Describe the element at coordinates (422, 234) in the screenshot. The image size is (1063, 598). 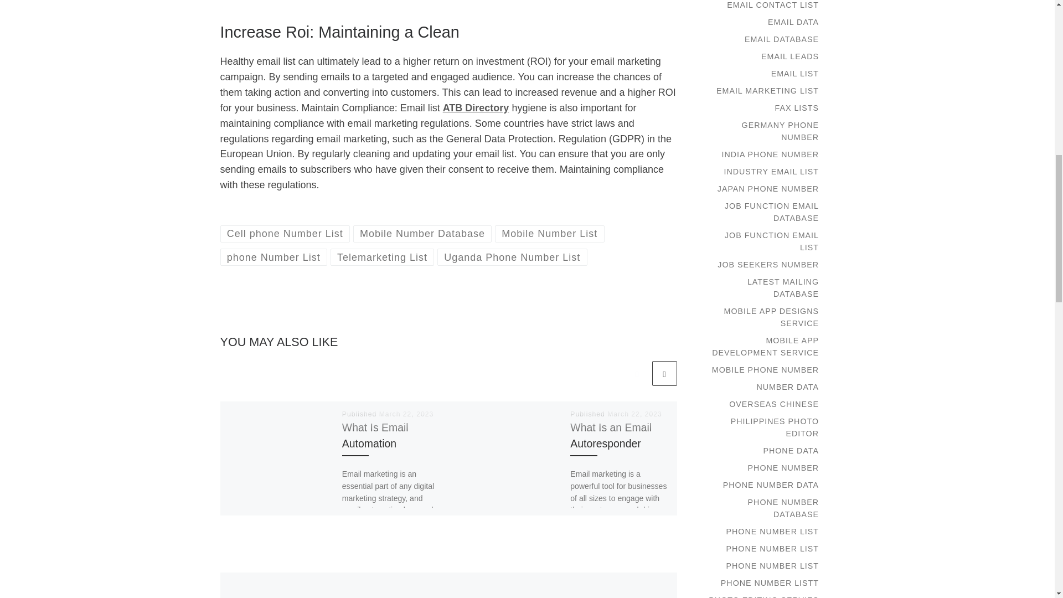
I see `Mobile Number Database` at that location.